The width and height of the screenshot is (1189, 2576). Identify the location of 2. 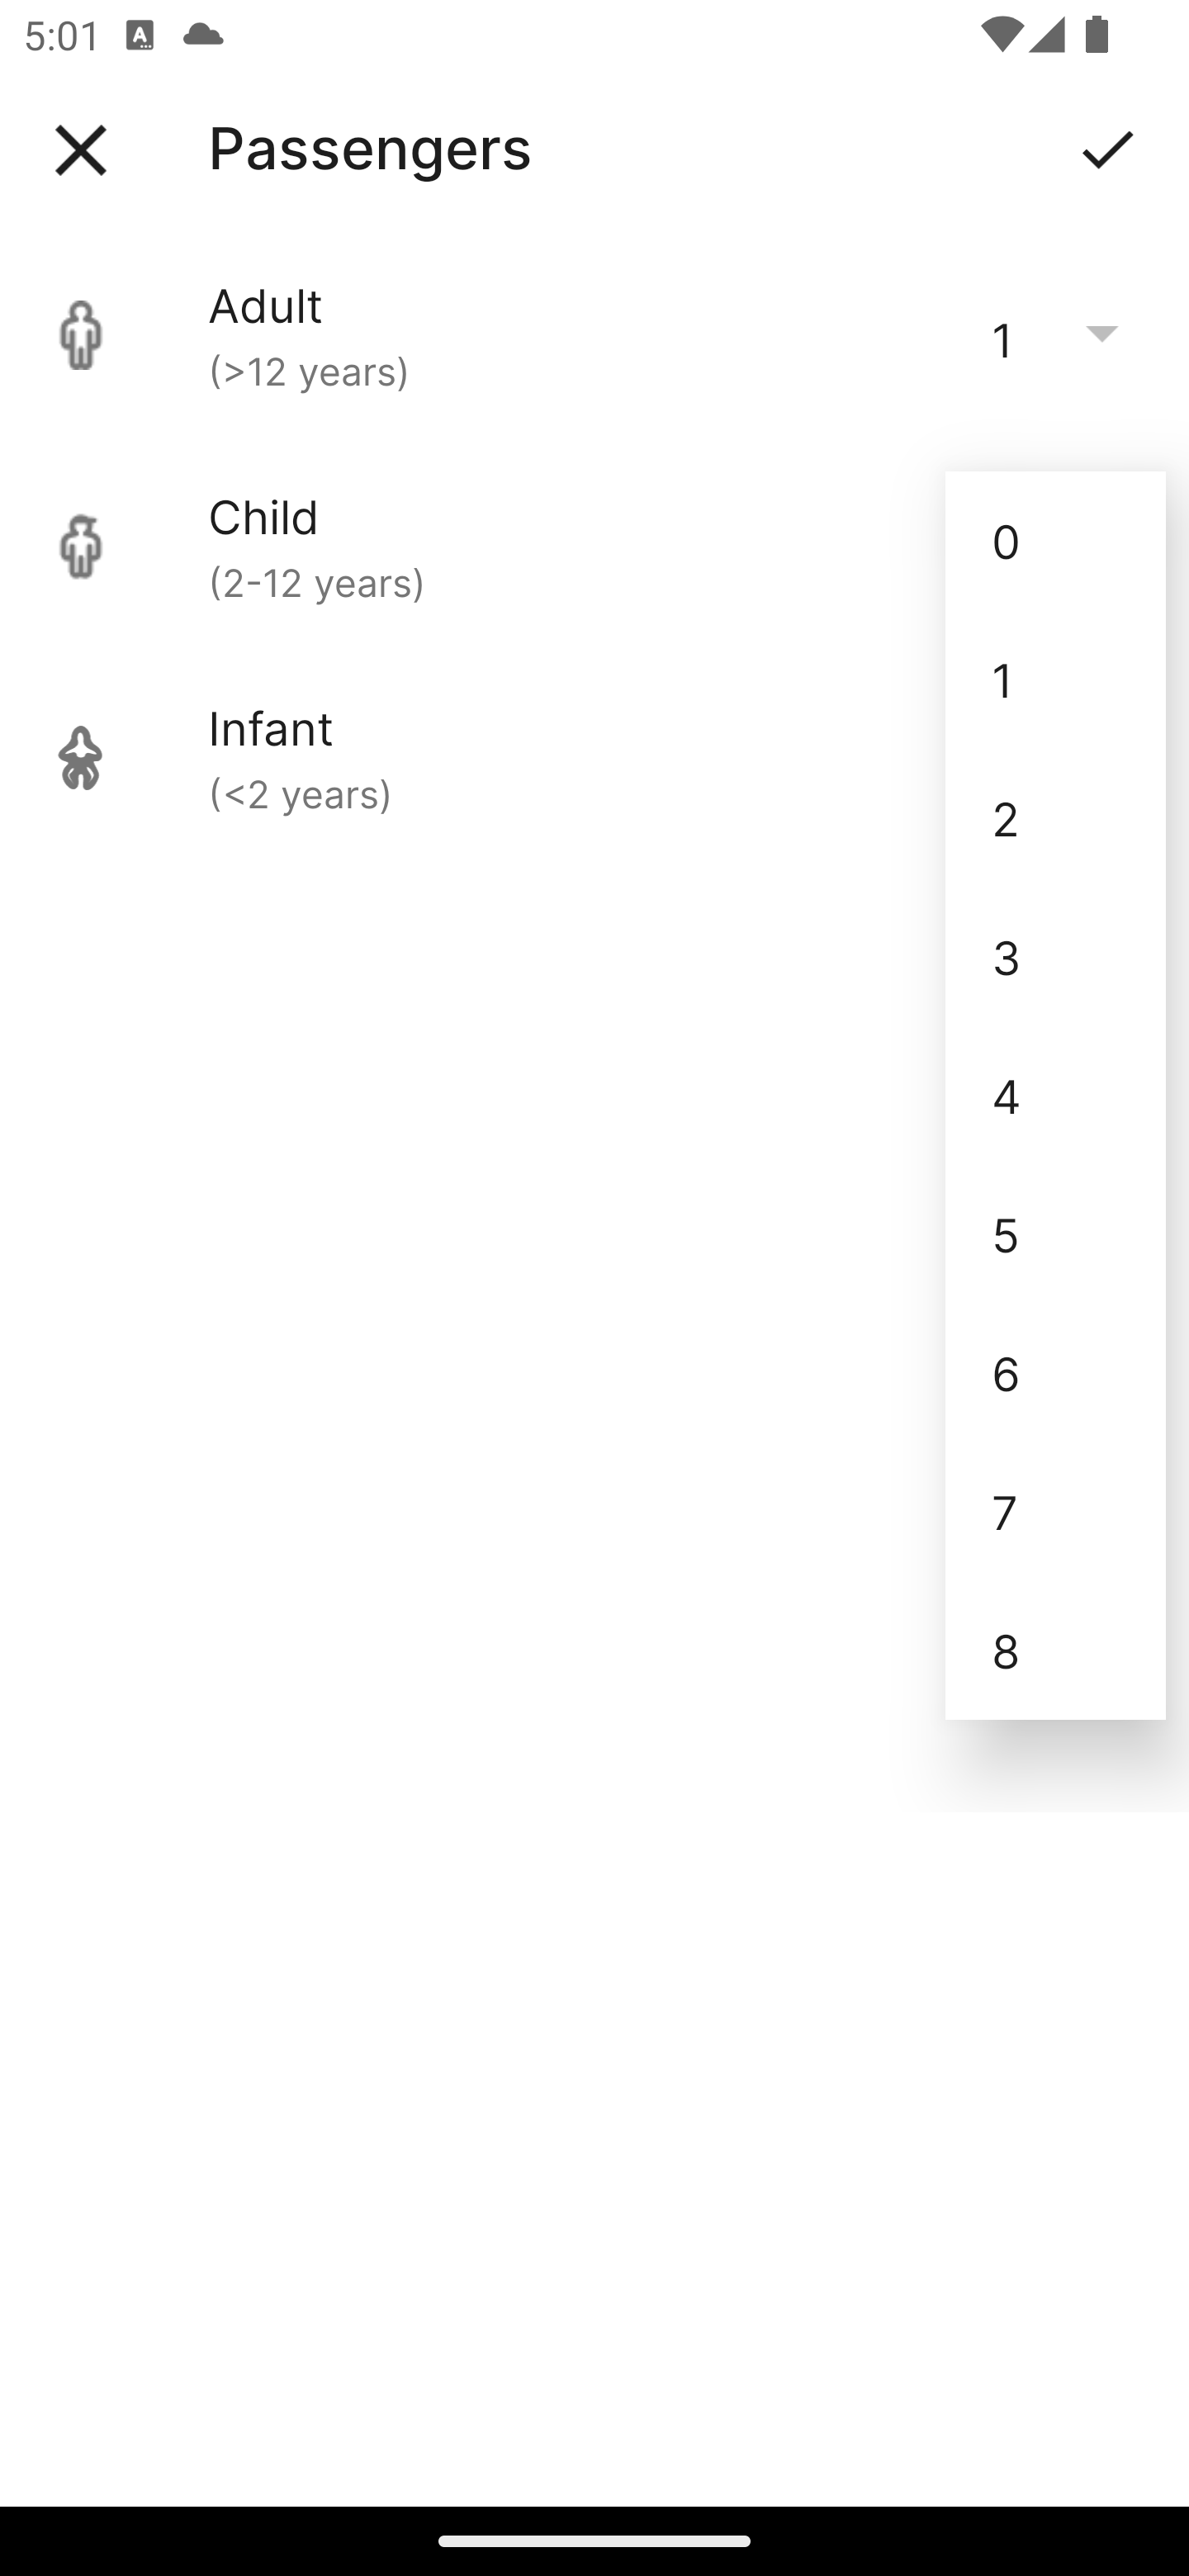
(1055, 819).